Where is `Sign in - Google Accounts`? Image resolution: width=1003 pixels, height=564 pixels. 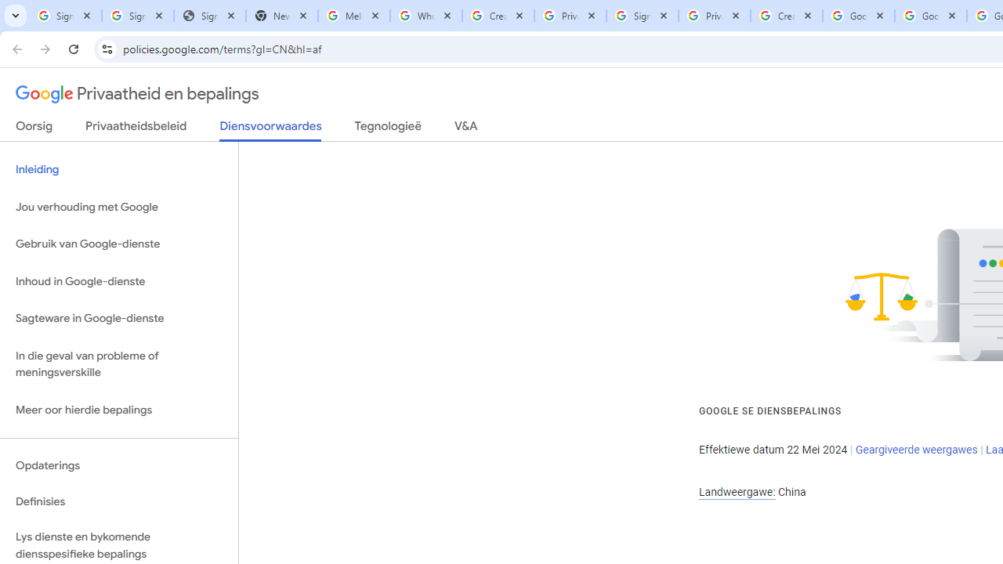 Sign in - Google Accounts is located at coordinates (643, 16).